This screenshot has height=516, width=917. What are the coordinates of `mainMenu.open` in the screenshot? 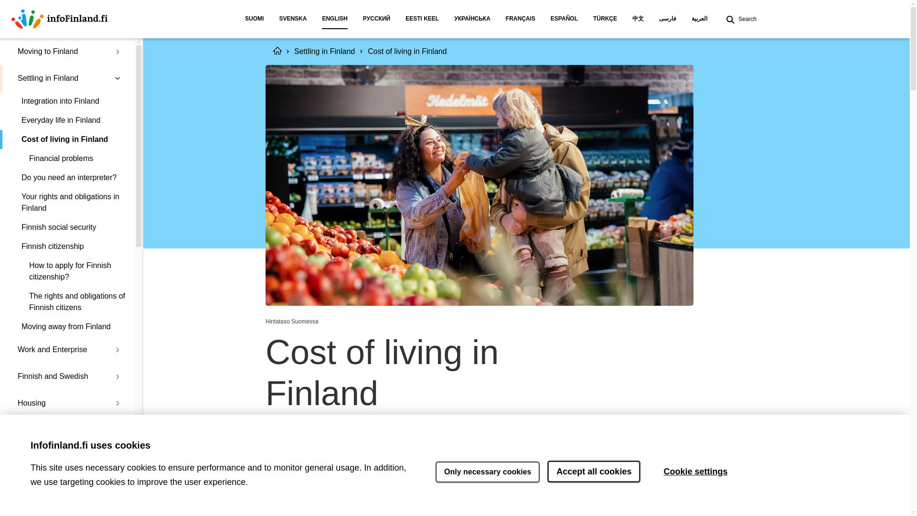 It's located at (117, 52).